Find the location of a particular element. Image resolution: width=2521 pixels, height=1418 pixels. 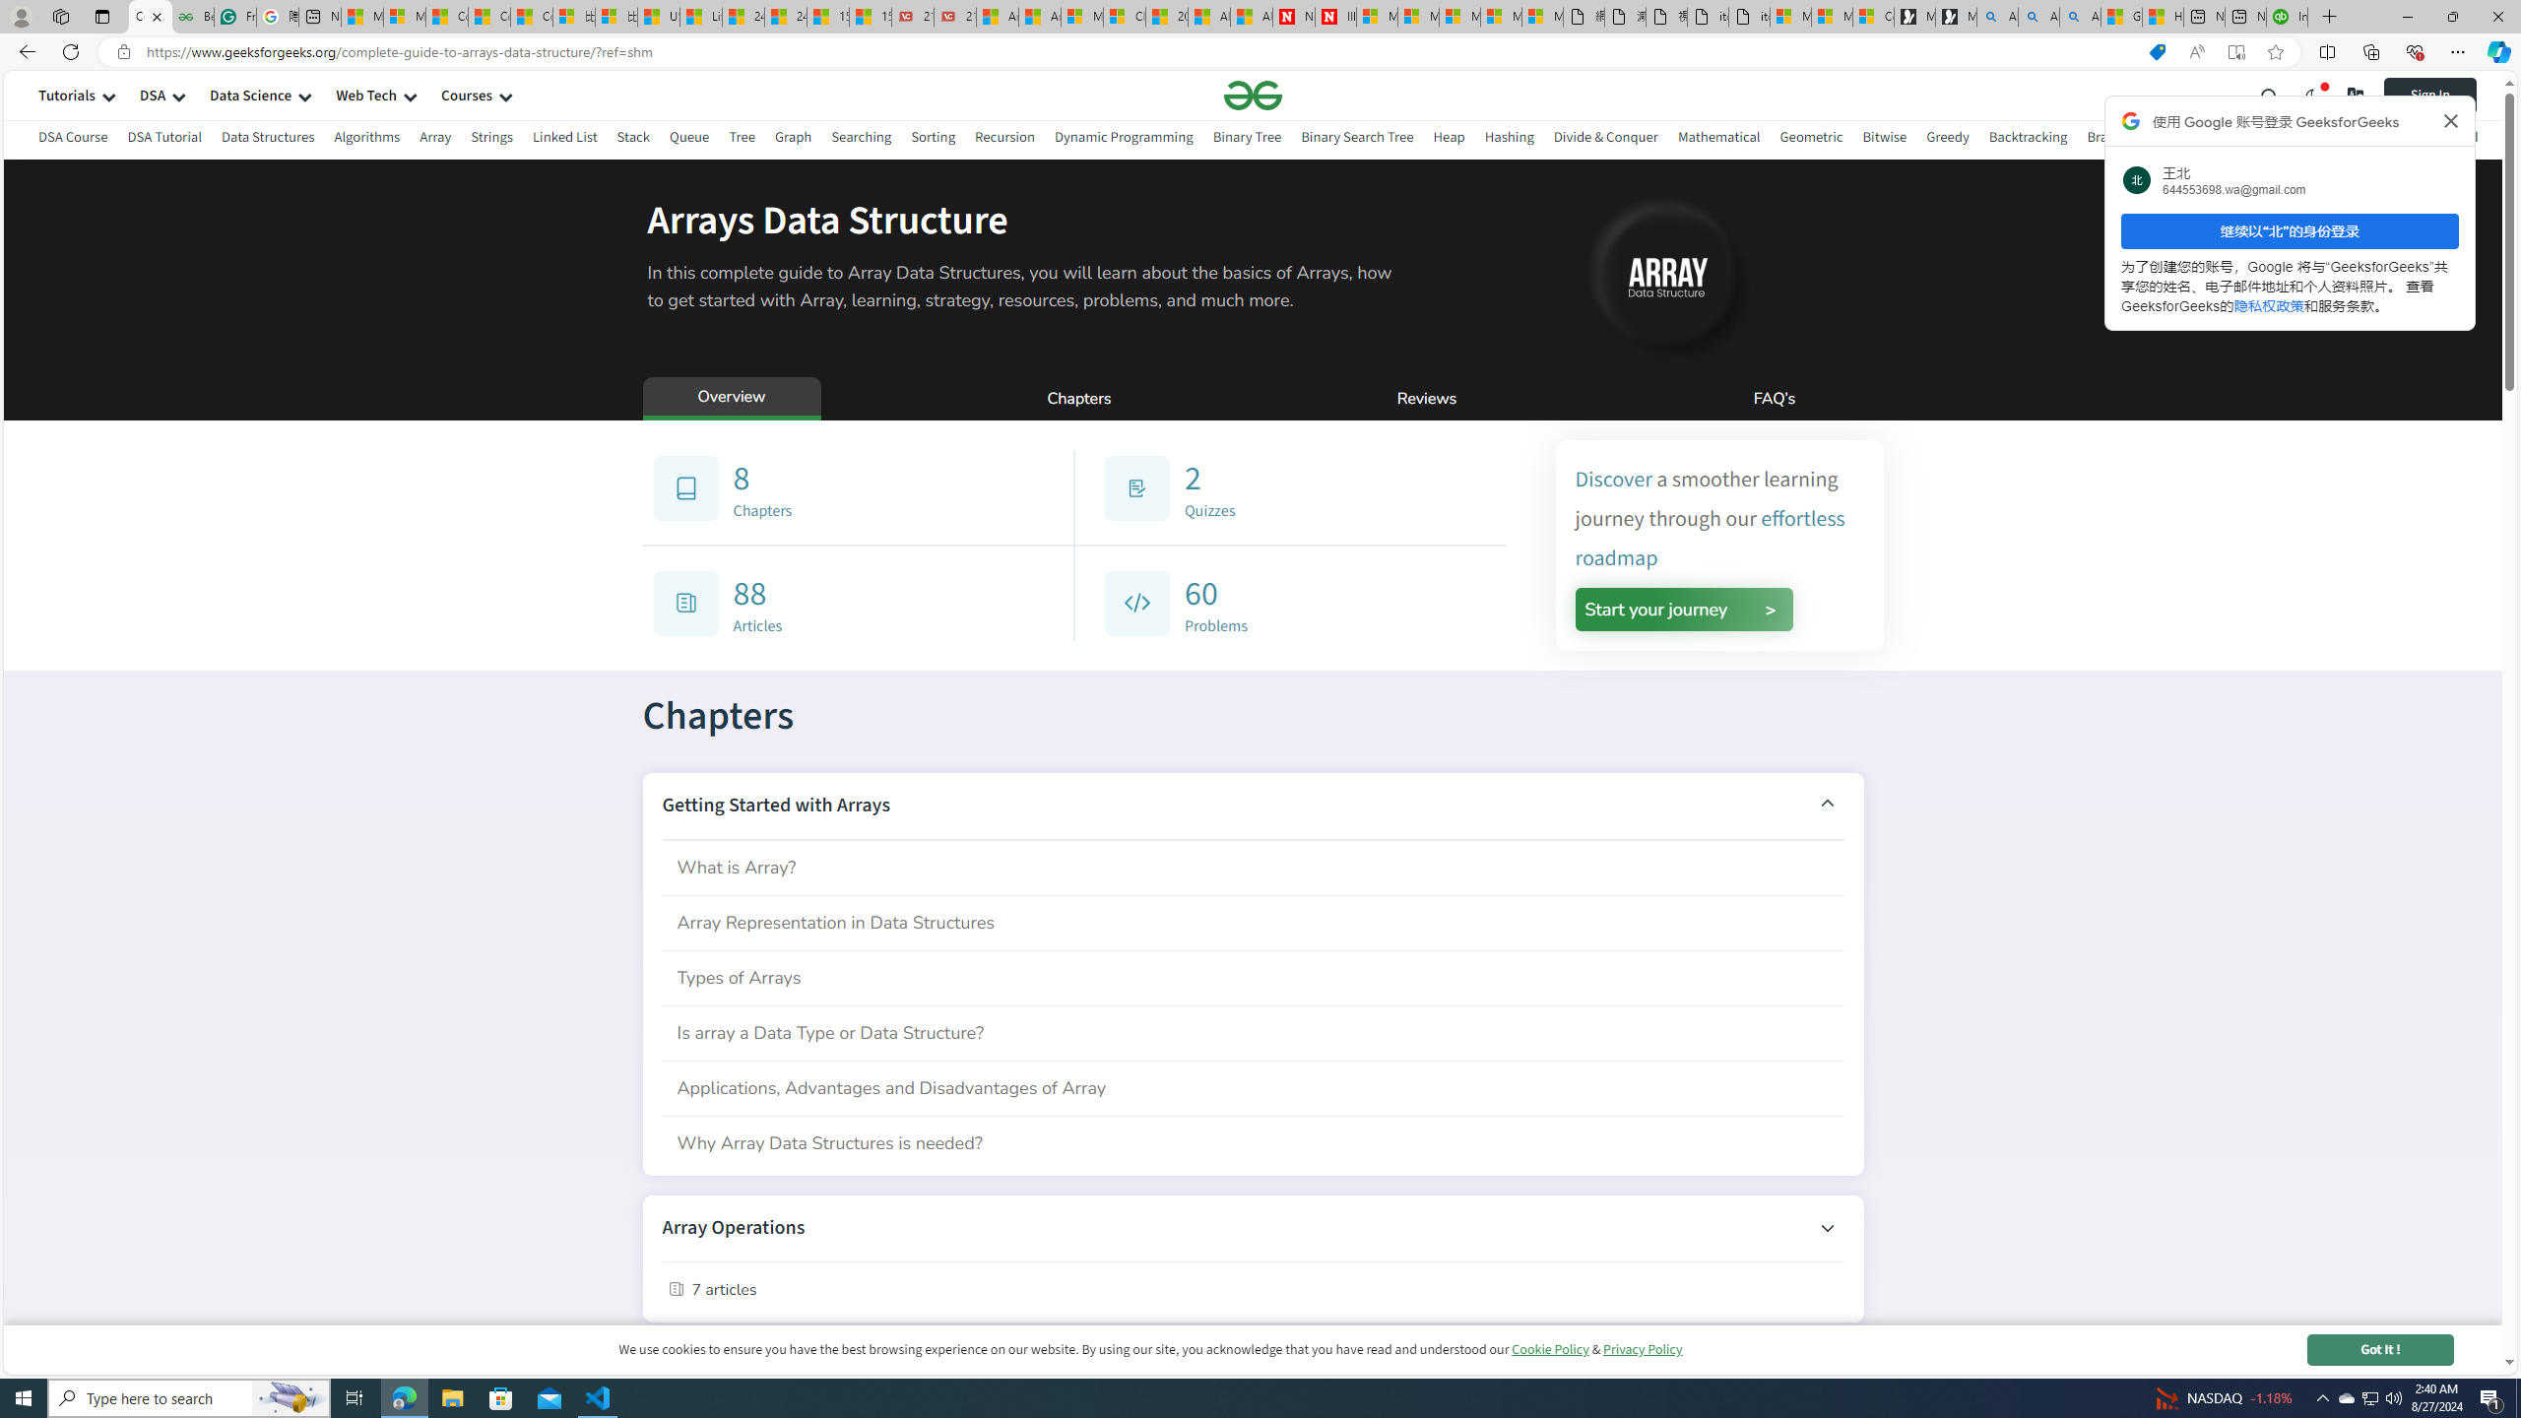

toggle theme is located at coordinates (2312, 95).